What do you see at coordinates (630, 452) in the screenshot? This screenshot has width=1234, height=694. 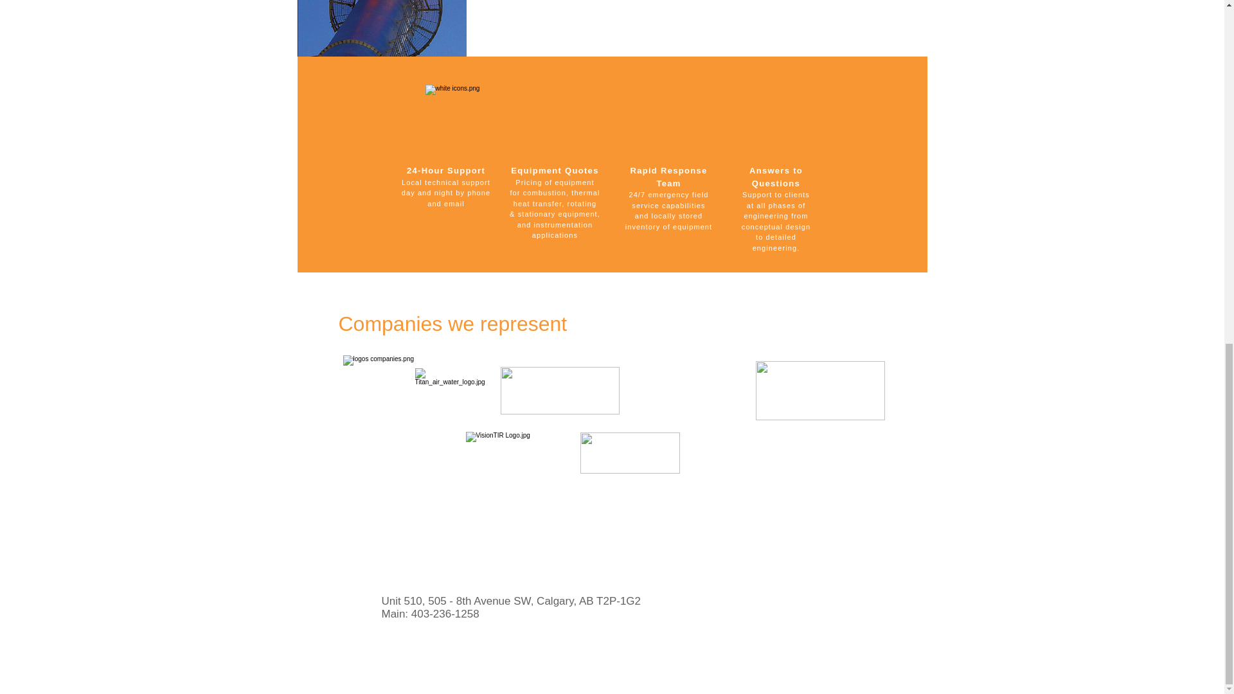 I see `IDE.jpeg` at bounding box center [630, 452].